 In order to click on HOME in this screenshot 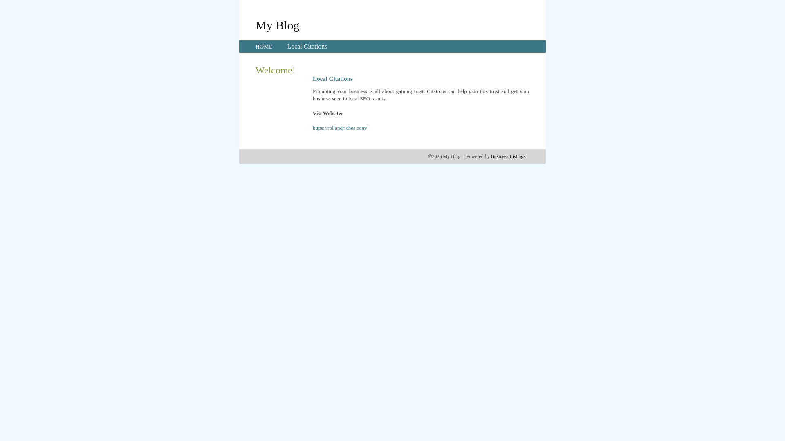, I will do `click(264, 47)`.